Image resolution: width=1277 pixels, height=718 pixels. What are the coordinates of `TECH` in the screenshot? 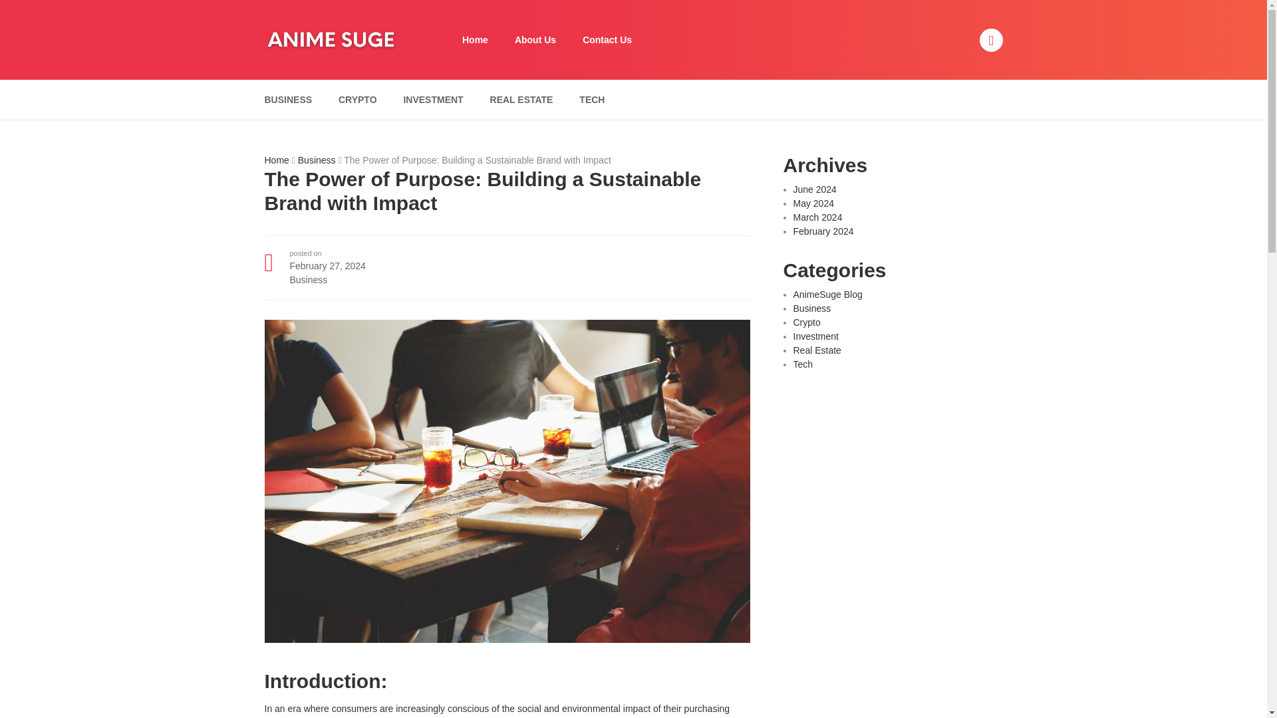 It's located at (592, 100).